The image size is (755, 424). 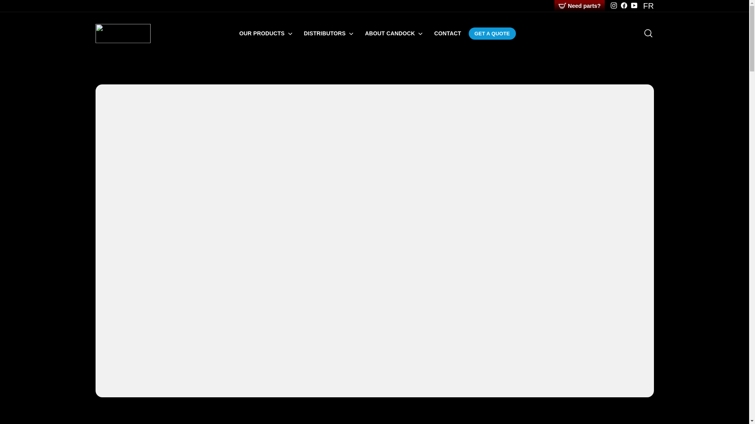 What do you see at coordinates (613, 5) in the screenshot?
I see `instagram` at bounding box center [613, 5].